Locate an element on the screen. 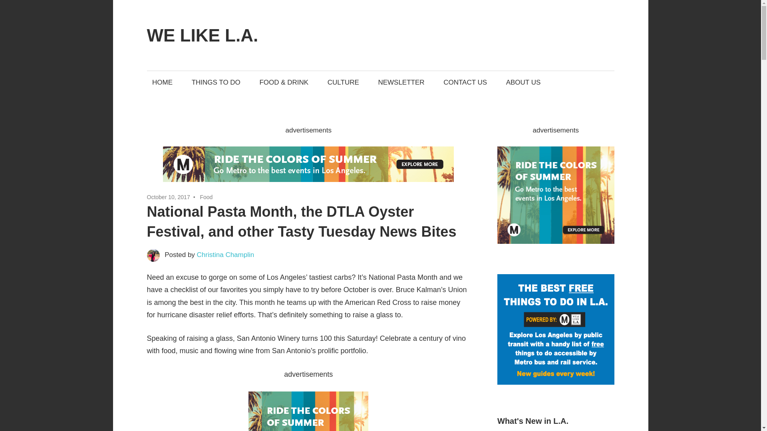 The width and height of the screenshot is (767, 431). HOME is located at coordinates (162, 82).